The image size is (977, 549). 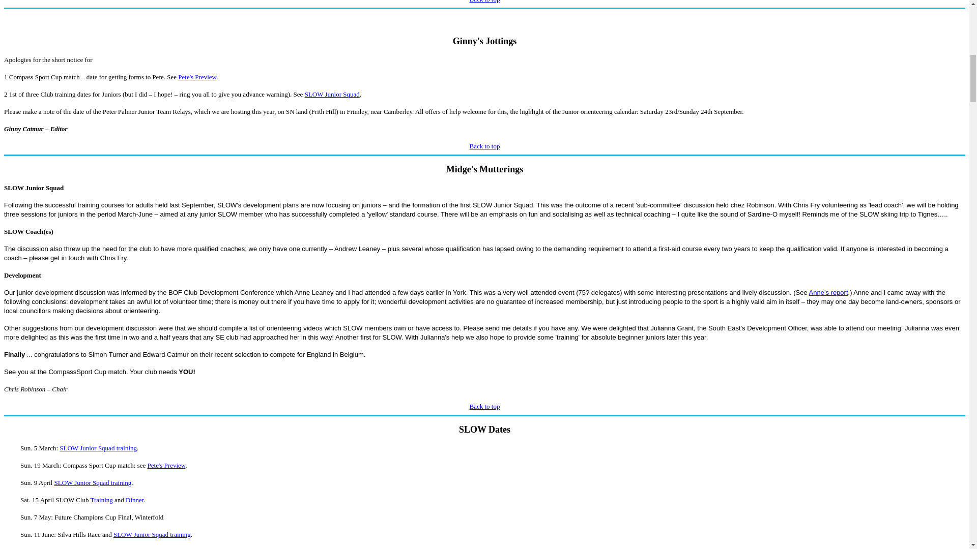 What do you see at coordinates (485, 406) in the screenshot?
I see `Back to top` at bounding box center [485, 406].